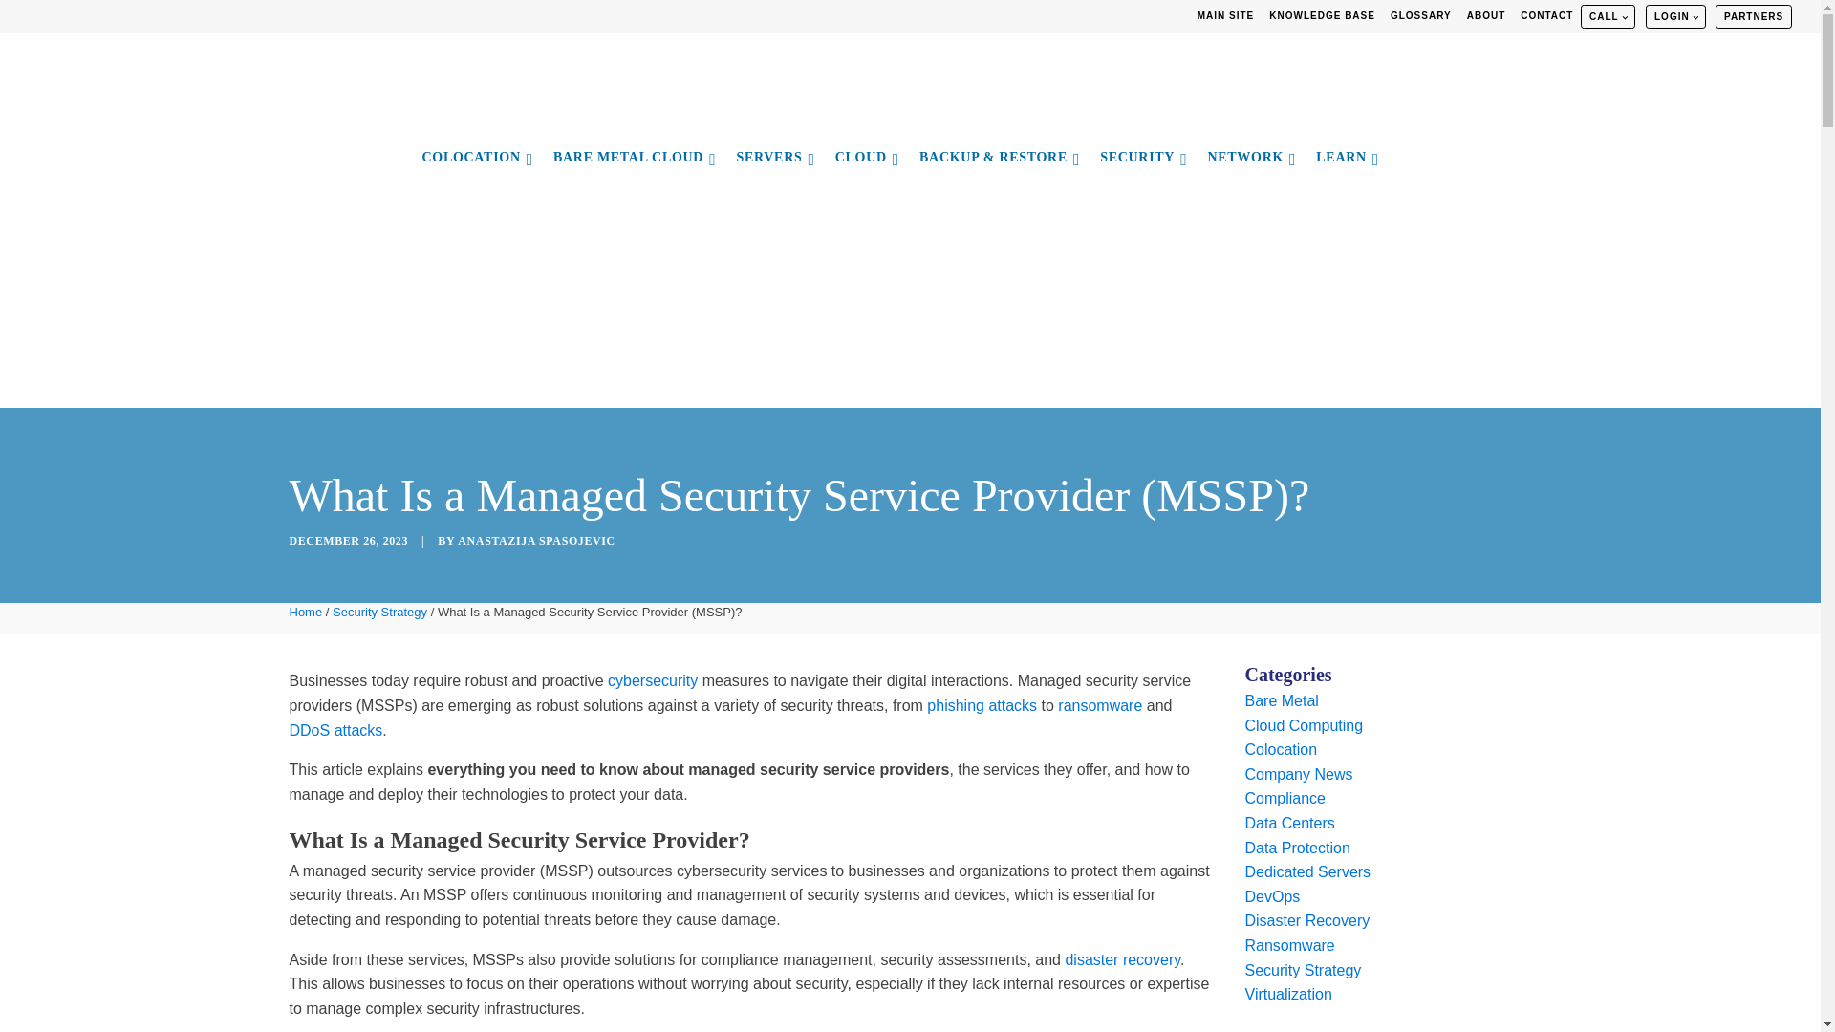  What do you see at coordinates (1608, 17) in the screenshot?
I see `CALL` at bounding box center [1608, 17].